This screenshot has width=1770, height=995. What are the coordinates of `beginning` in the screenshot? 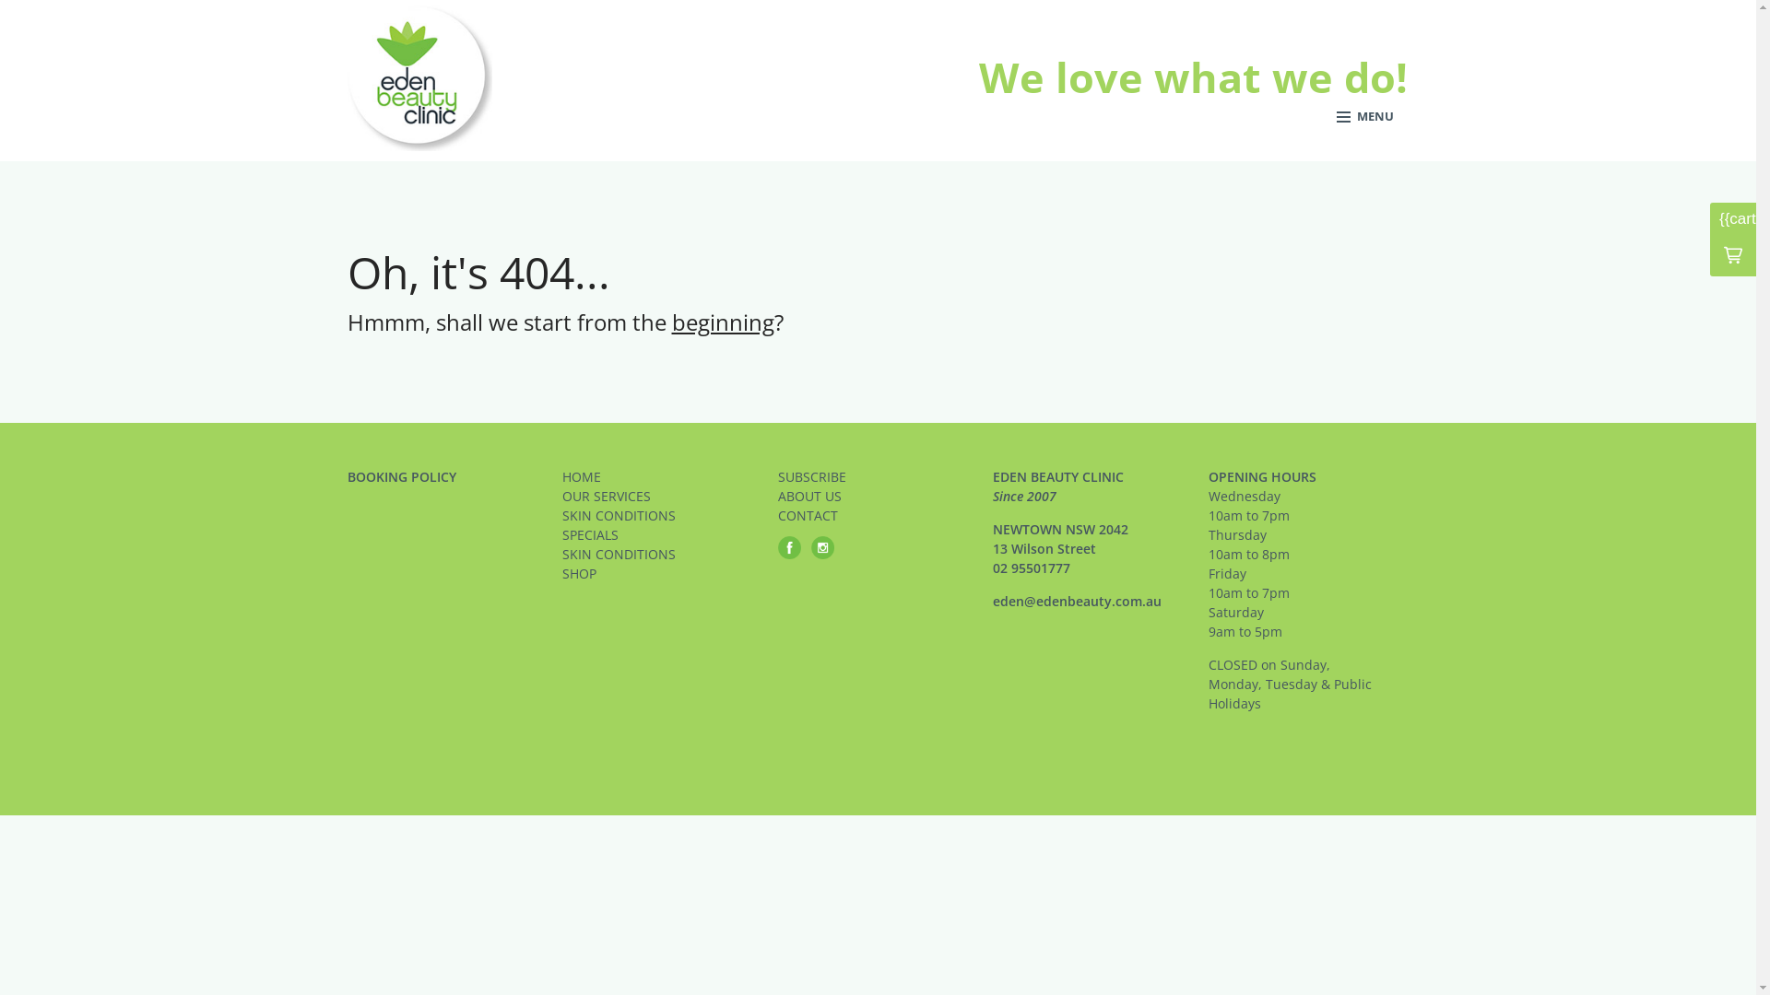 It's located at (723, 322).